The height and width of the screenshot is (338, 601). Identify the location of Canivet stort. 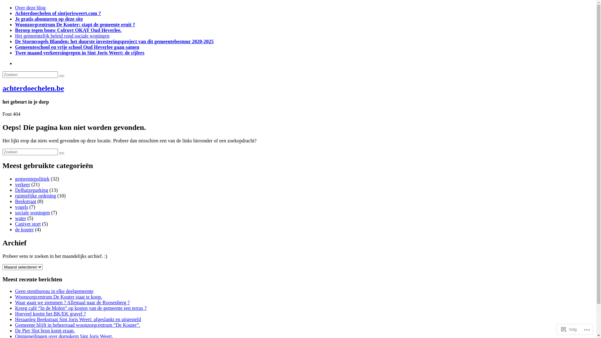
(28, 224).